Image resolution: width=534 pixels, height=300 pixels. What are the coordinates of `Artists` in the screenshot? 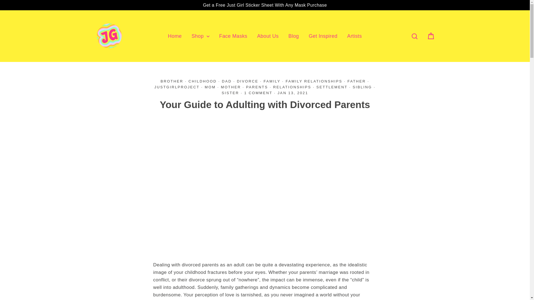 It's located at (354, 36).